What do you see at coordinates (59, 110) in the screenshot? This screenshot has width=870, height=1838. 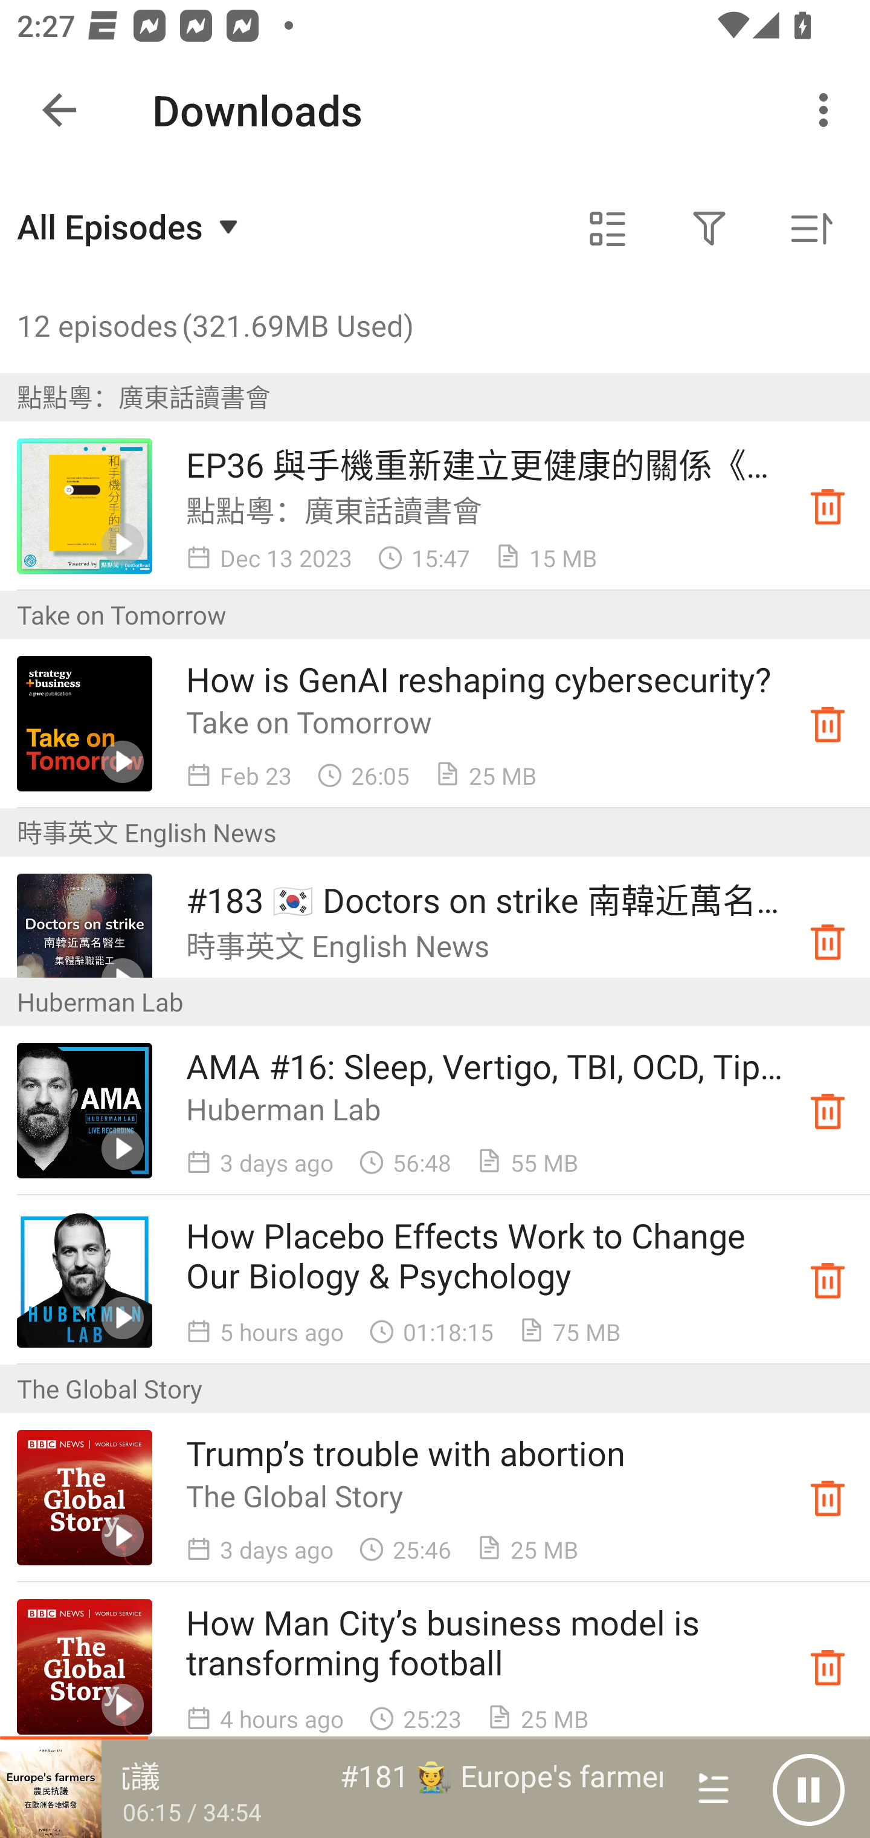 I see `Navigate up` at bounding box center [59, 110].